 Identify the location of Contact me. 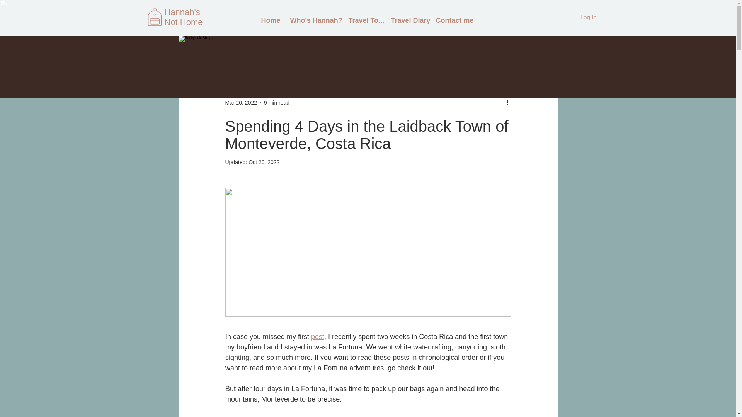
(454, 17).